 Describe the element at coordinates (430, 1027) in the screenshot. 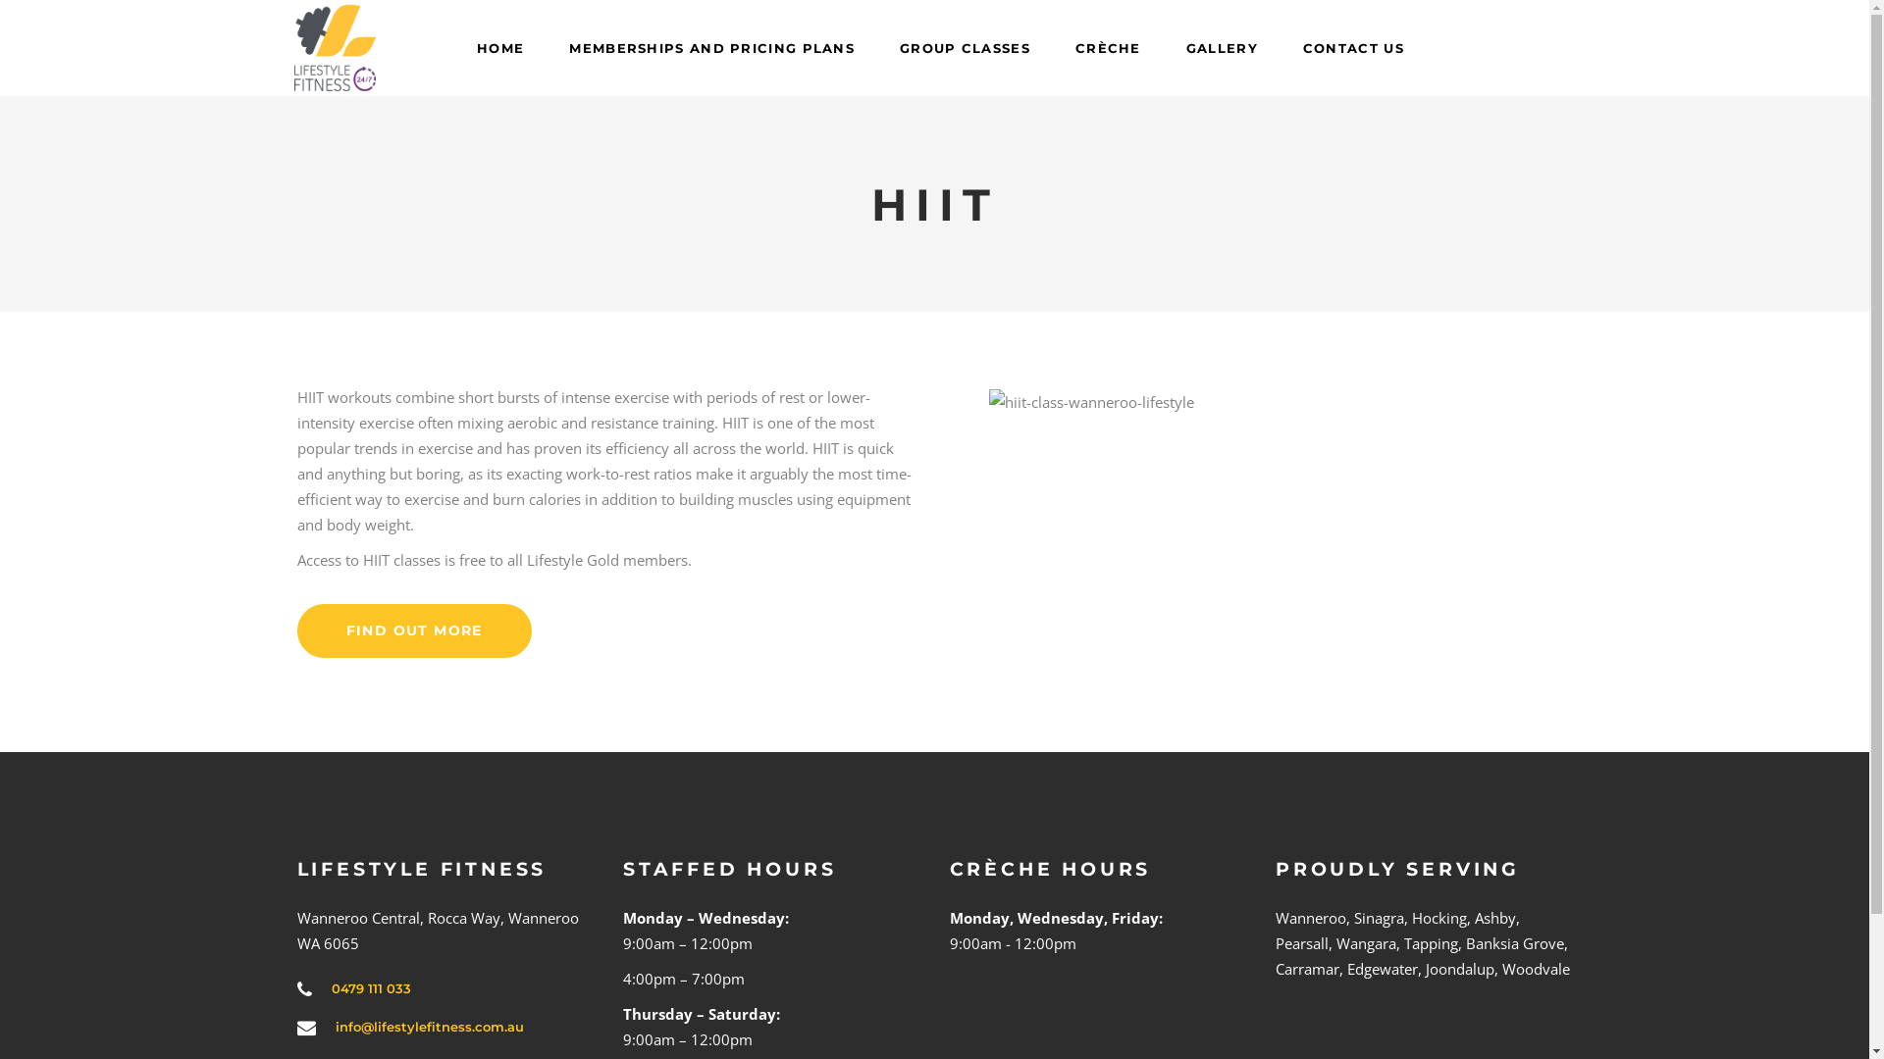

I see `info@lifestylefitness.com.au` at that location.